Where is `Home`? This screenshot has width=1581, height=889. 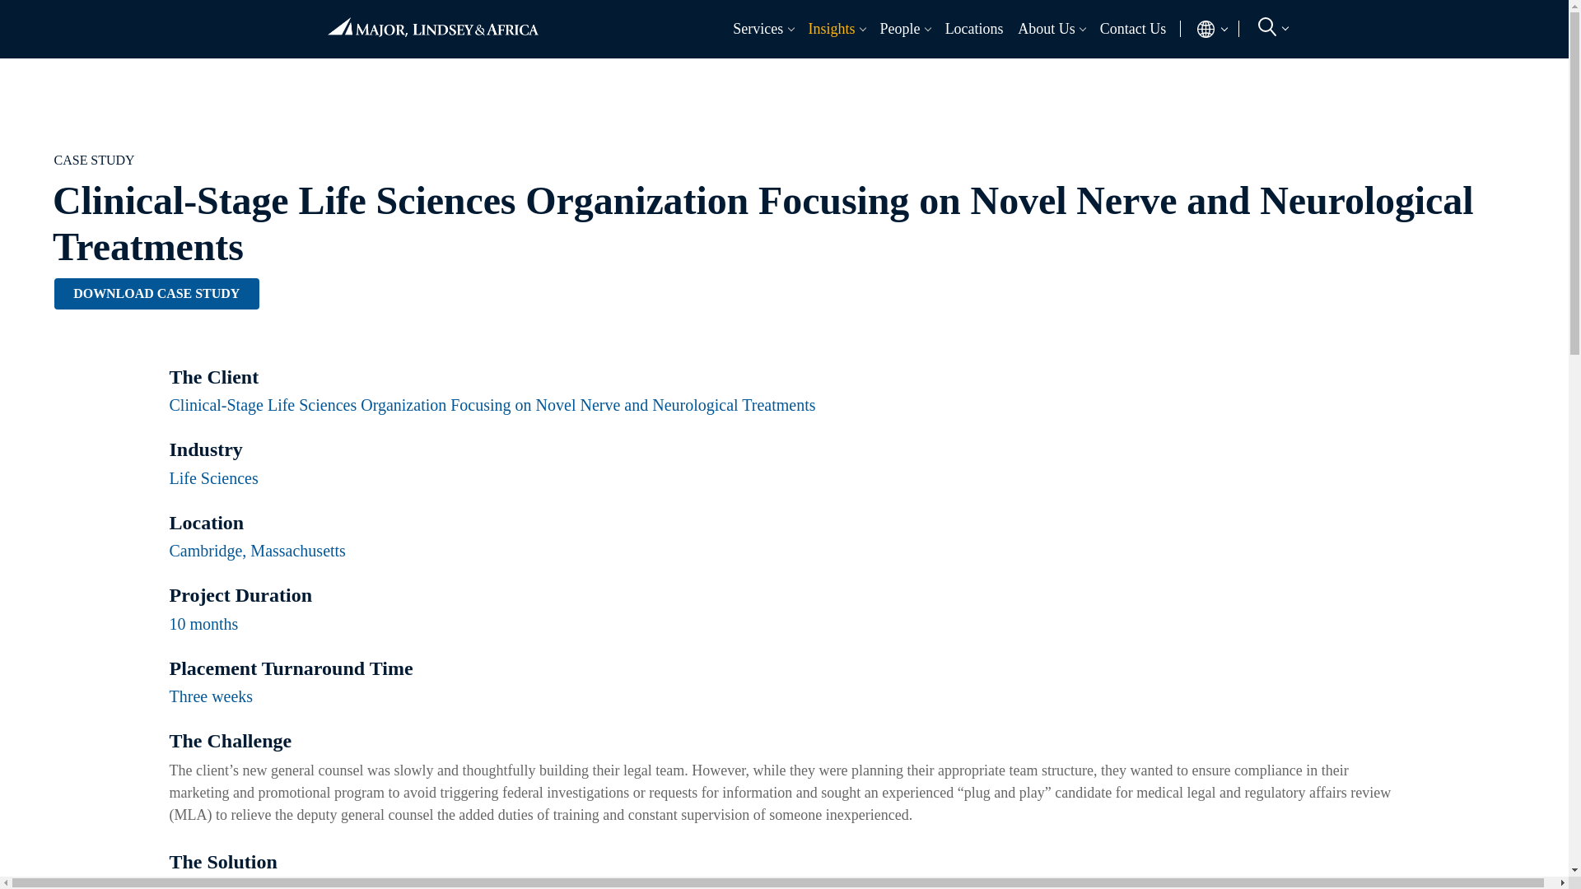
Home is located at coordinates (432, 20).